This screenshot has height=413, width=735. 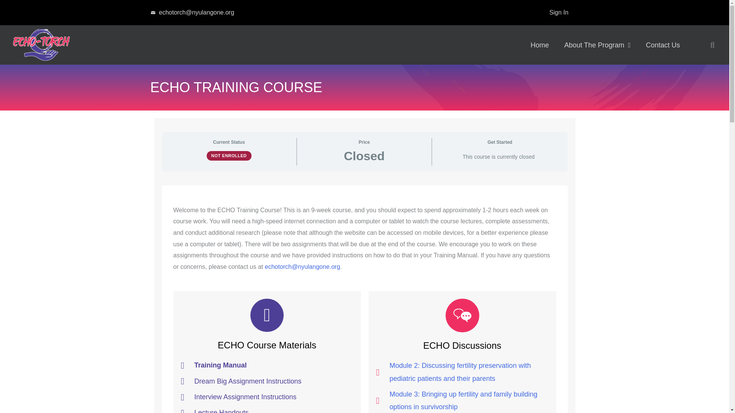 What do you see at coordinates (266, 365) in the screenshot?
I see `Training Manual` at bounding box center [266, 365].